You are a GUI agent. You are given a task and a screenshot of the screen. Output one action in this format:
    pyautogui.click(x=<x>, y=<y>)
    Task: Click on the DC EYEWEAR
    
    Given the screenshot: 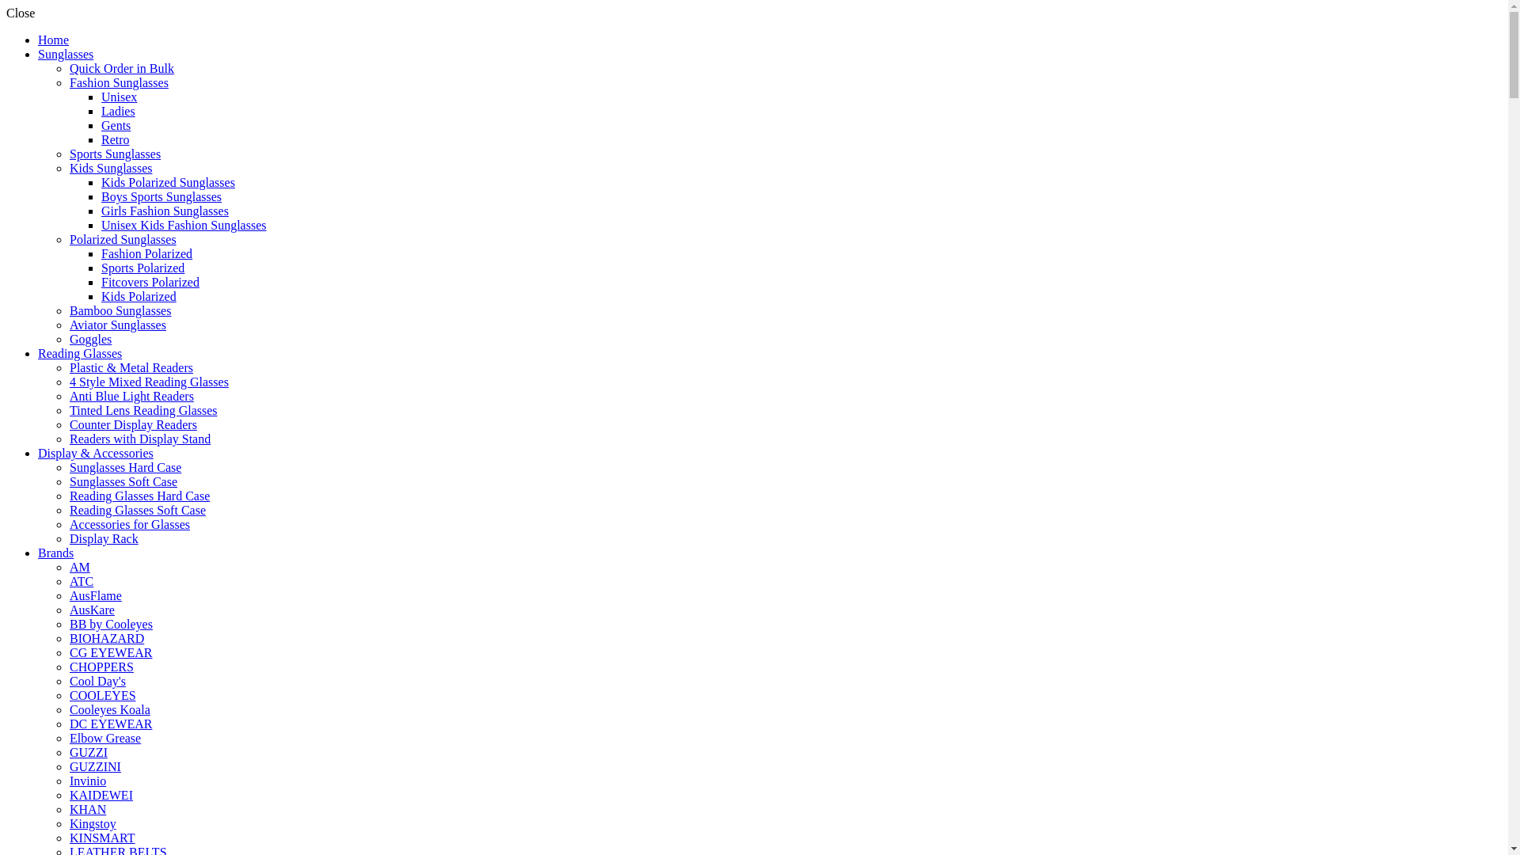 What is the action you would take?
    pyautogui.click(x=111, y=724)
    